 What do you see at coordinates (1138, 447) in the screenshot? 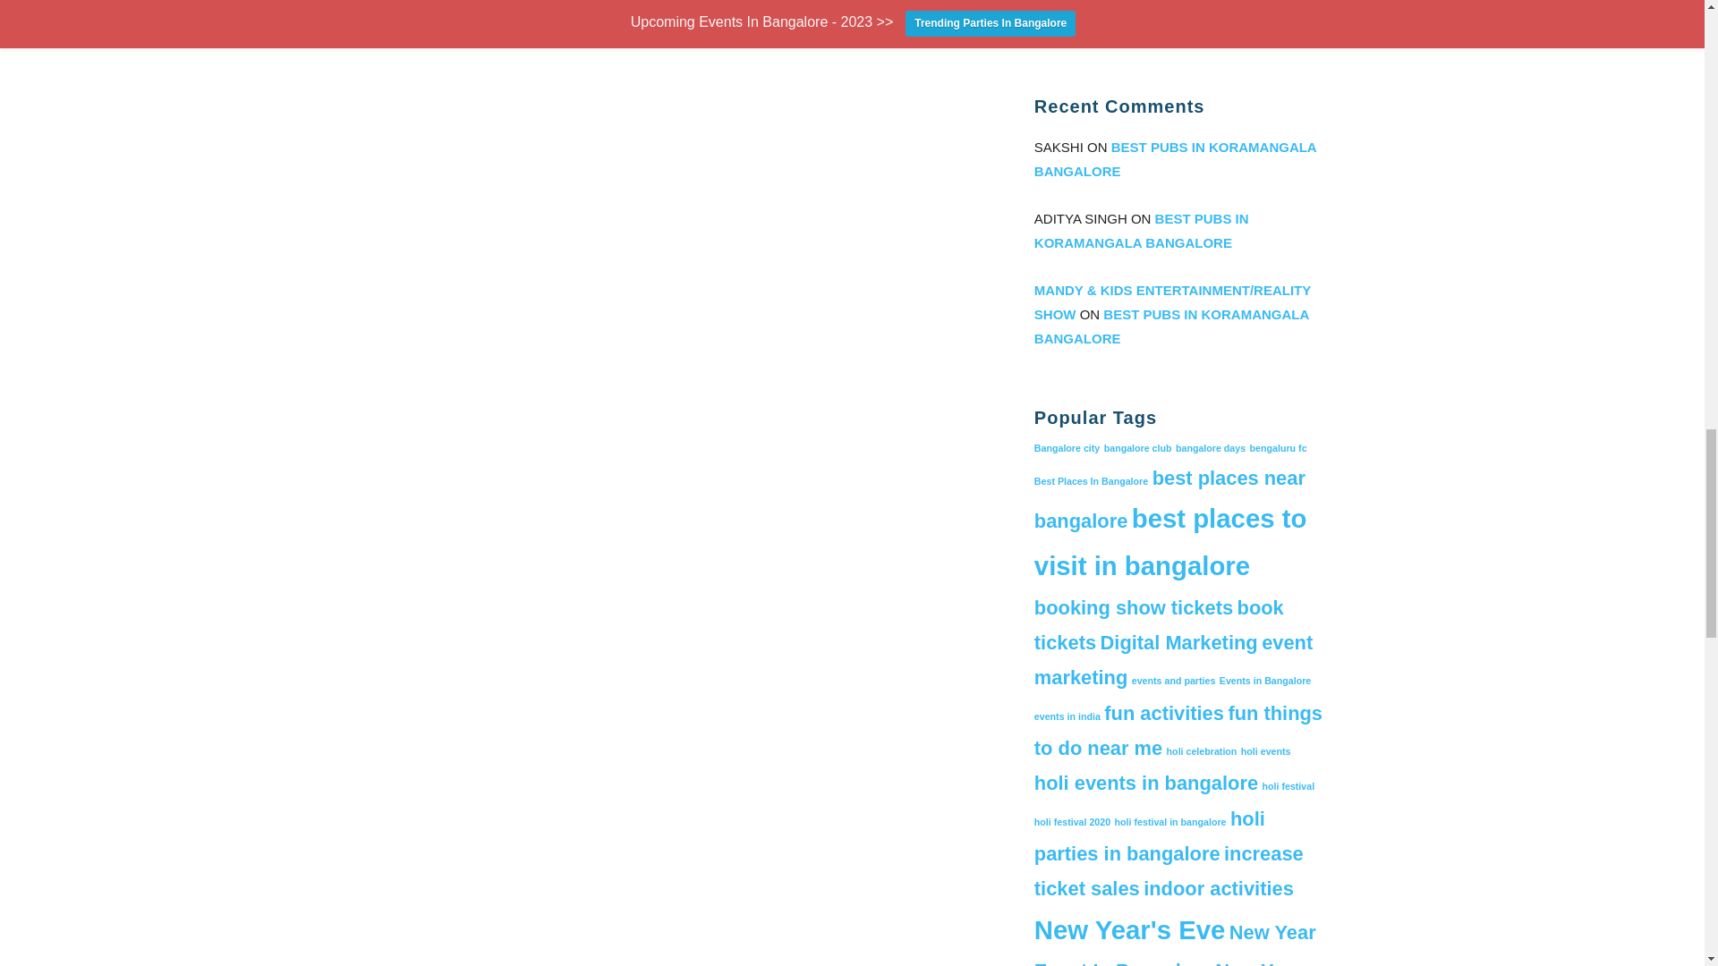
I see `bangalore club` at bounding box center [1138, 447].